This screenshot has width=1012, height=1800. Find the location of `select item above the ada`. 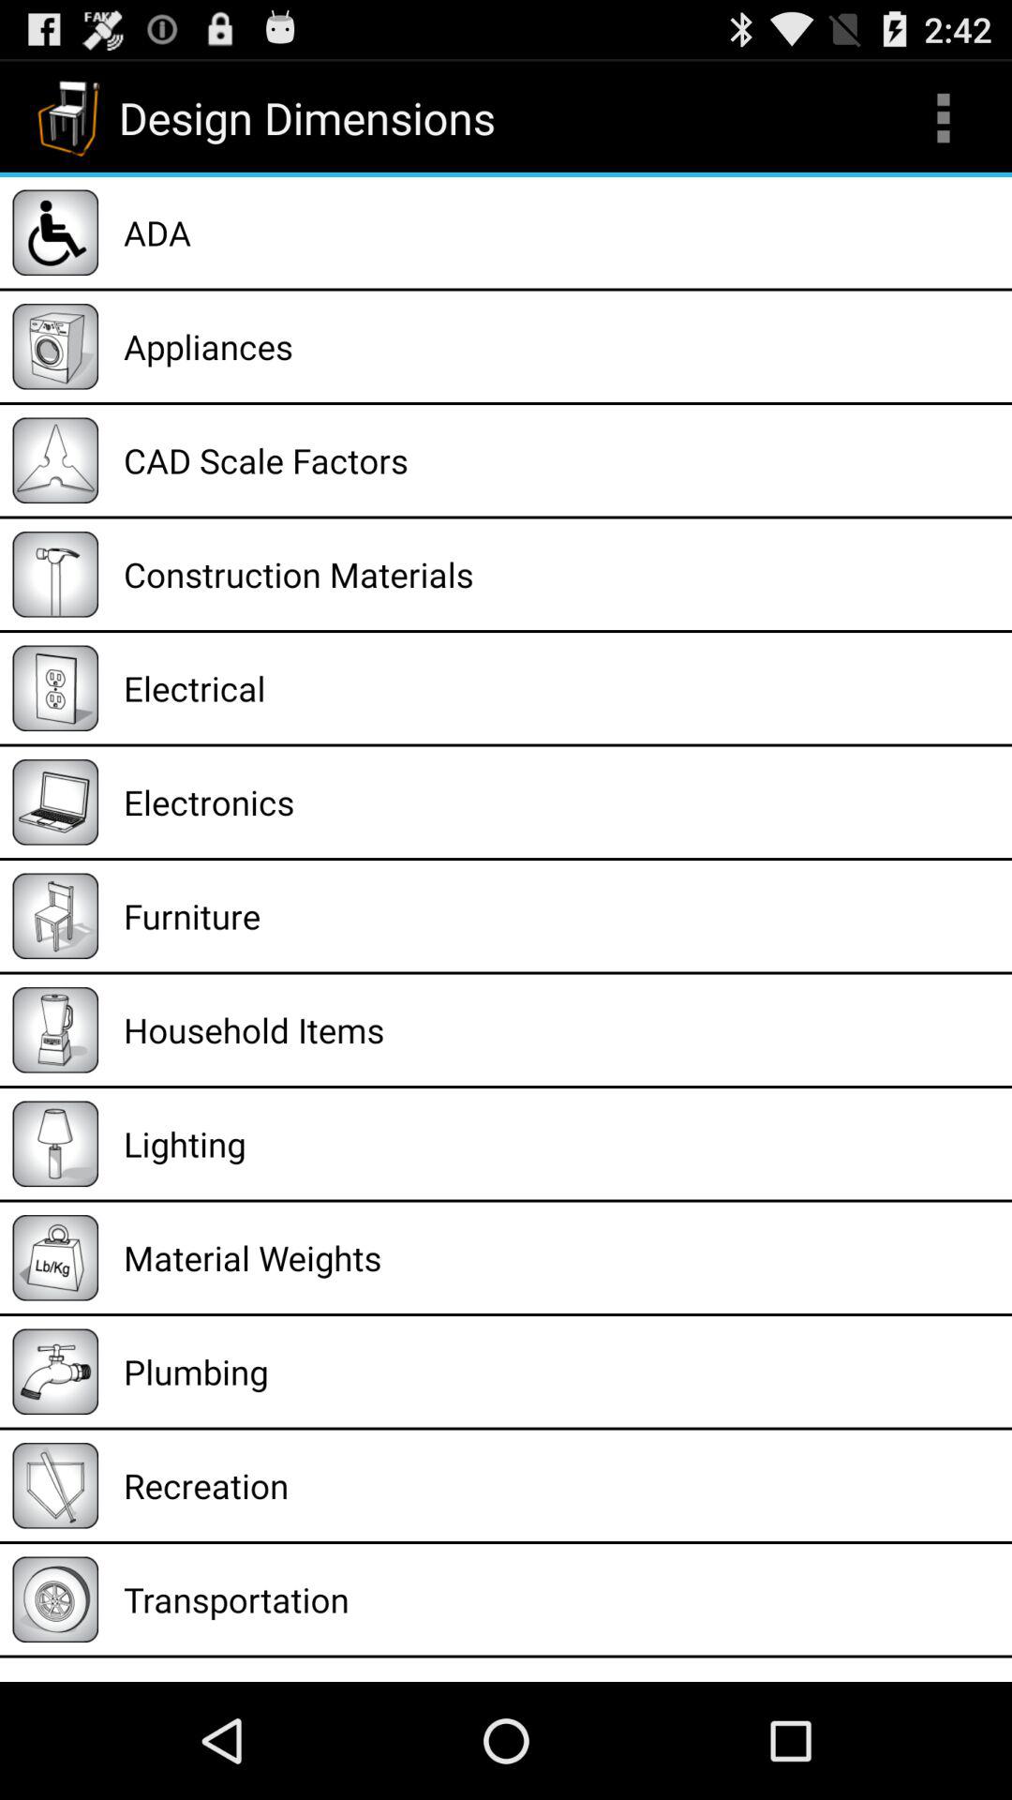

select item above the ada is located at coordinates (943, 118).